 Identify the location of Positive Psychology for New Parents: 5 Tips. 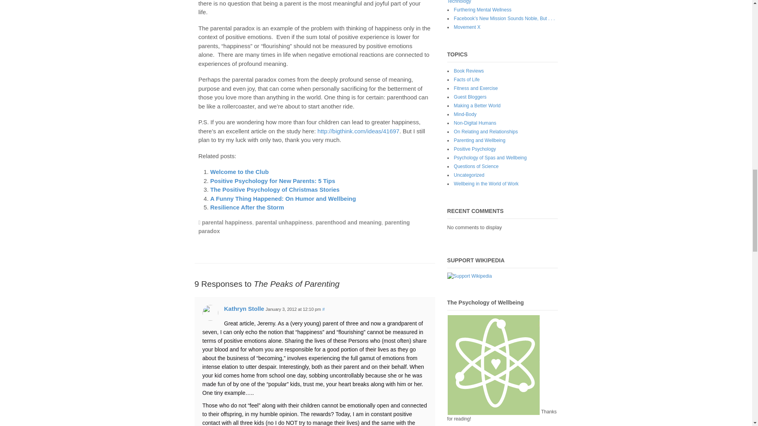
(272, 181).